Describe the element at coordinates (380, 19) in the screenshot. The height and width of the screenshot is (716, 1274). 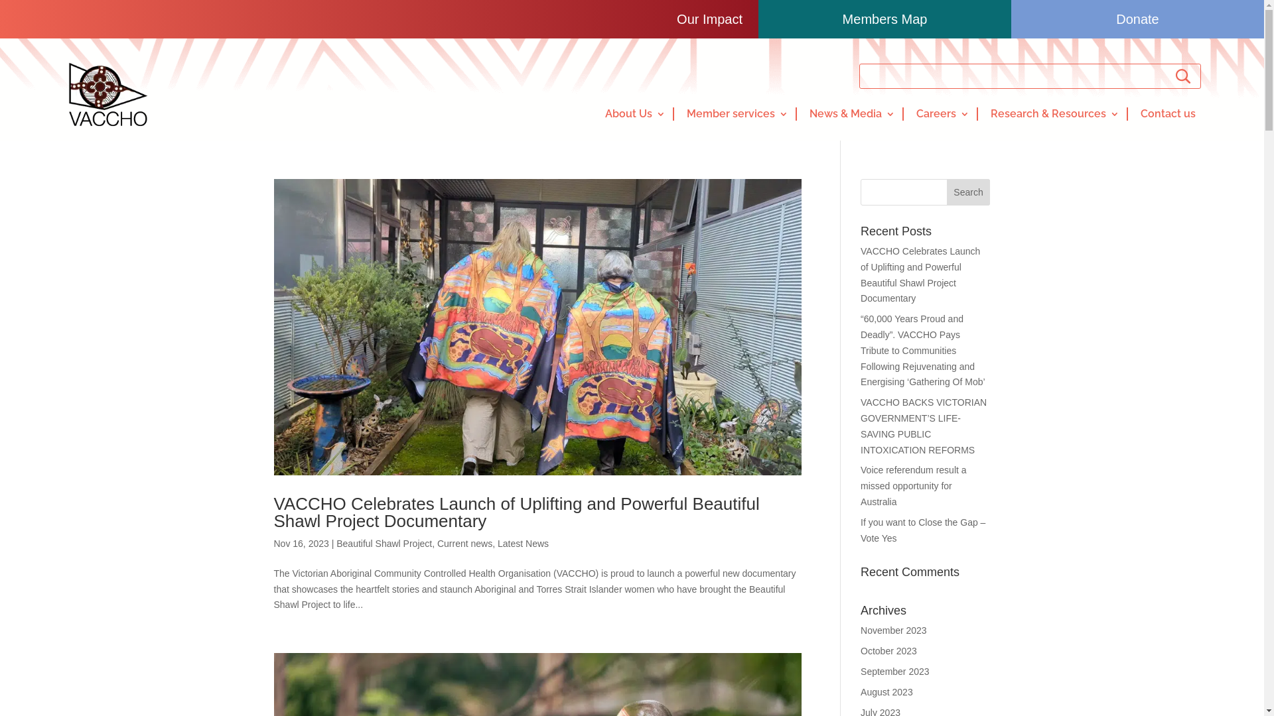
I see `Our Impact` at that location.